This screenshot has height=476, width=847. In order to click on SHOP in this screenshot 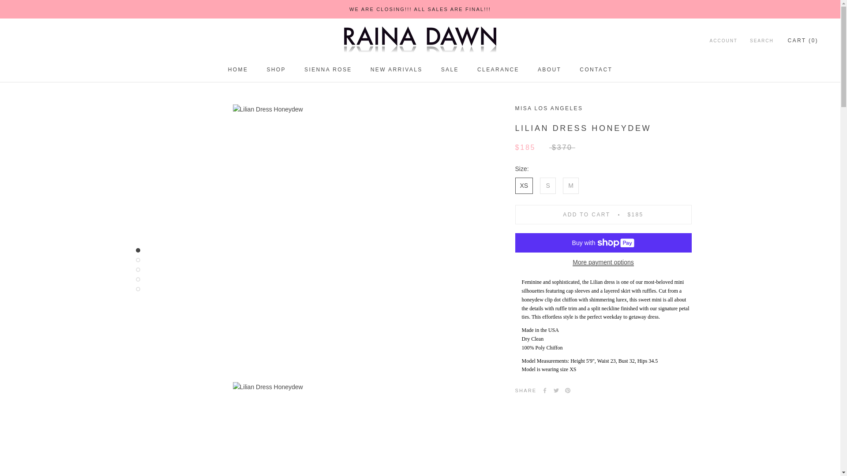, I will do `click(420, 9)`.